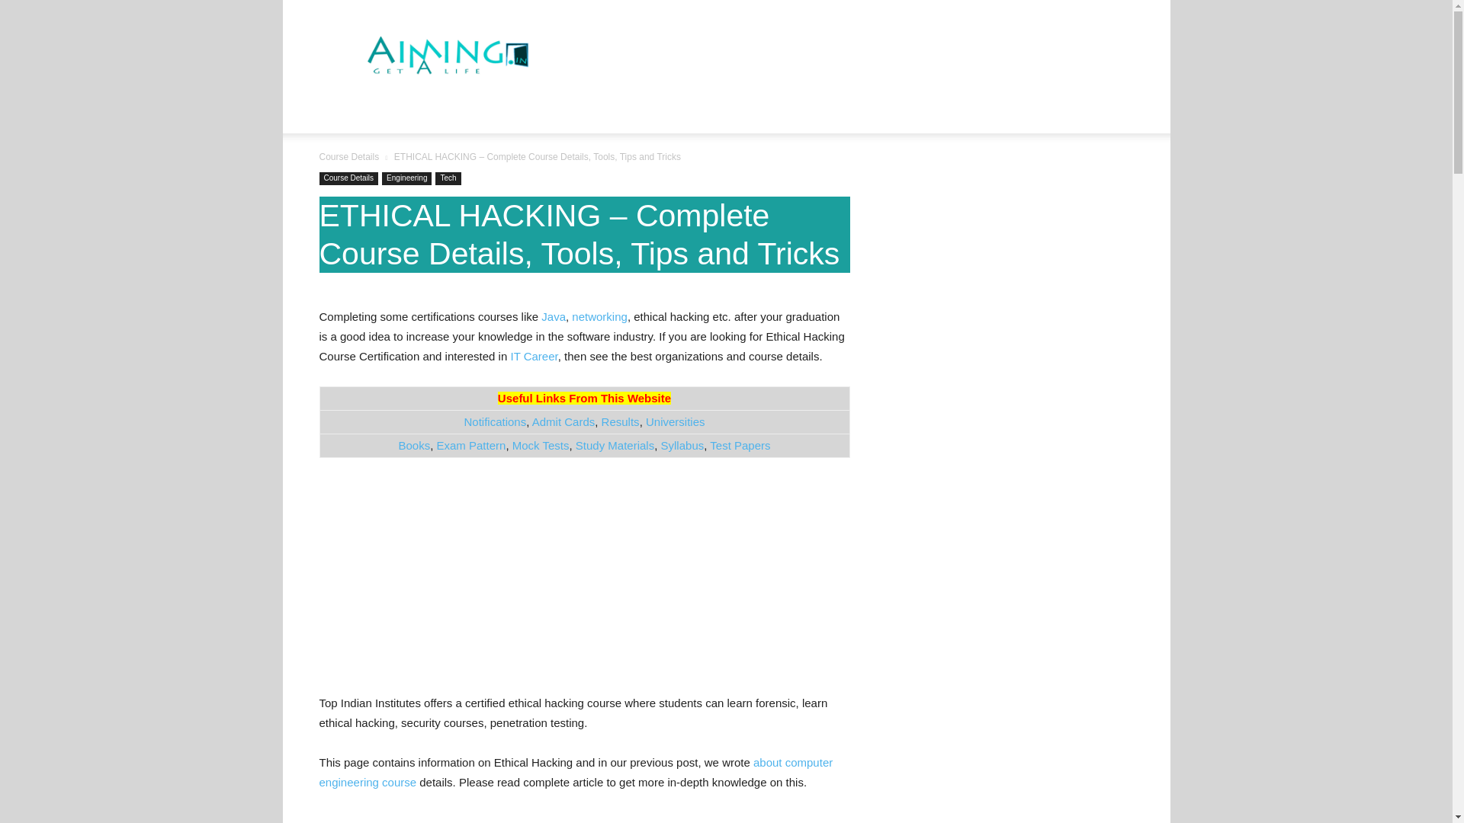 This screenshot has height=823, width=1464. What do you see at coordinates (448, 55) in the screenshot?
I see `www.aiming.in` at bounding box center [448, 55].